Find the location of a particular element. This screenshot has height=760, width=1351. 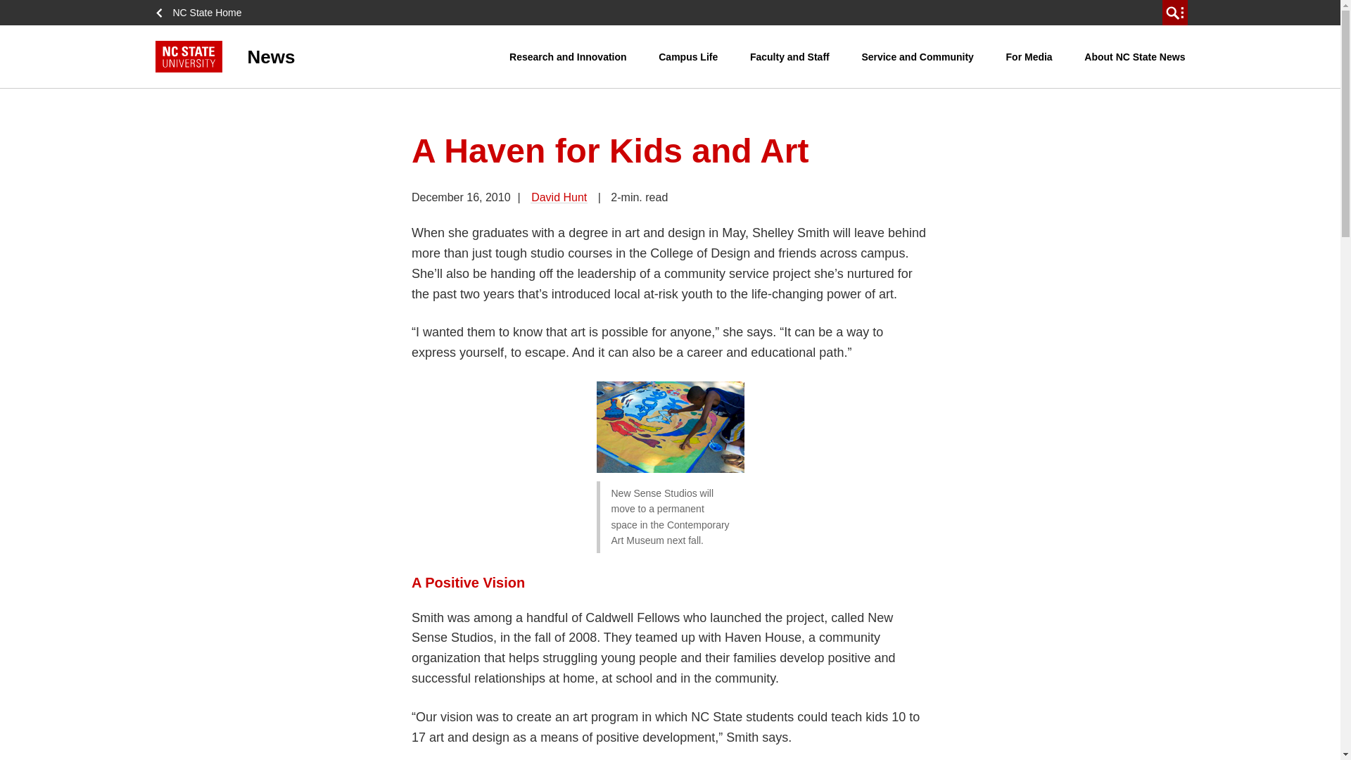

Research and Innovation is located at coordinates (567, 56).